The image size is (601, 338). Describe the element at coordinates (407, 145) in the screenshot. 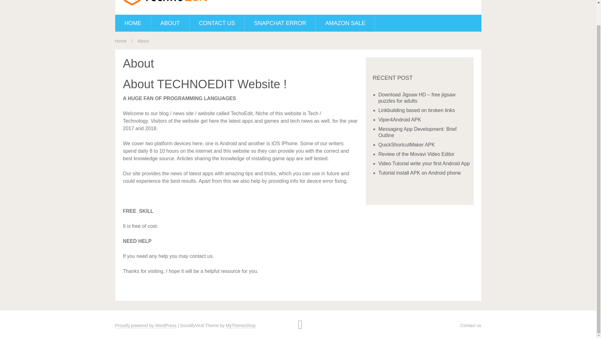

I see `QuickShortcutMaker APK` at that location.